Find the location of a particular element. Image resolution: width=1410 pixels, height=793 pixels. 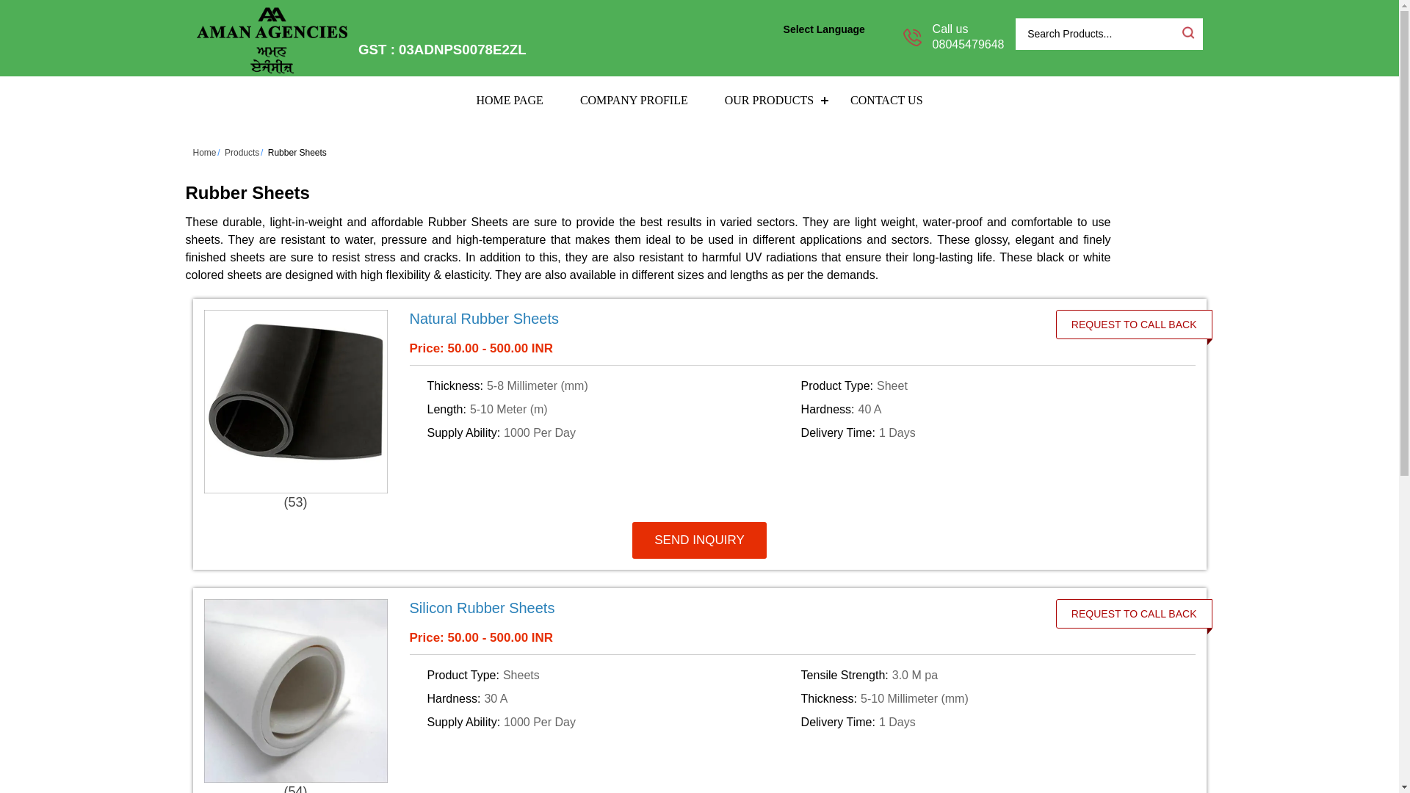

Natural Rubber Sheets is located at coordinates (484, 319).